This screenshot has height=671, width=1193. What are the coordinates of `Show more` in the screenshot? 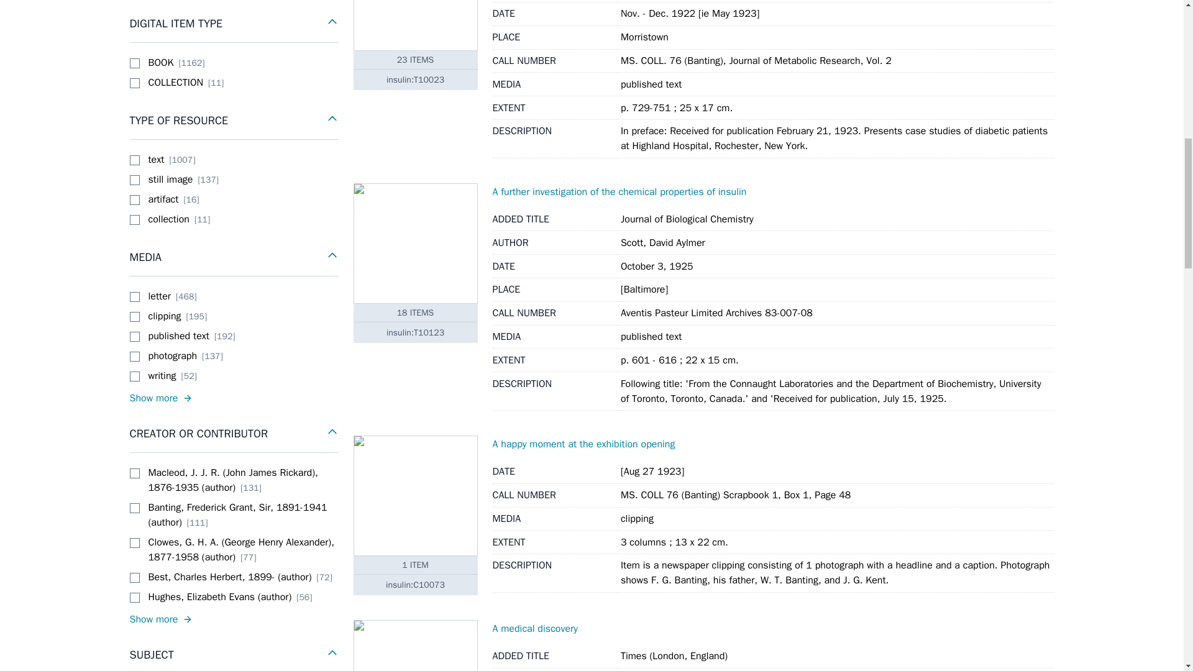 It's located at (233, 619).